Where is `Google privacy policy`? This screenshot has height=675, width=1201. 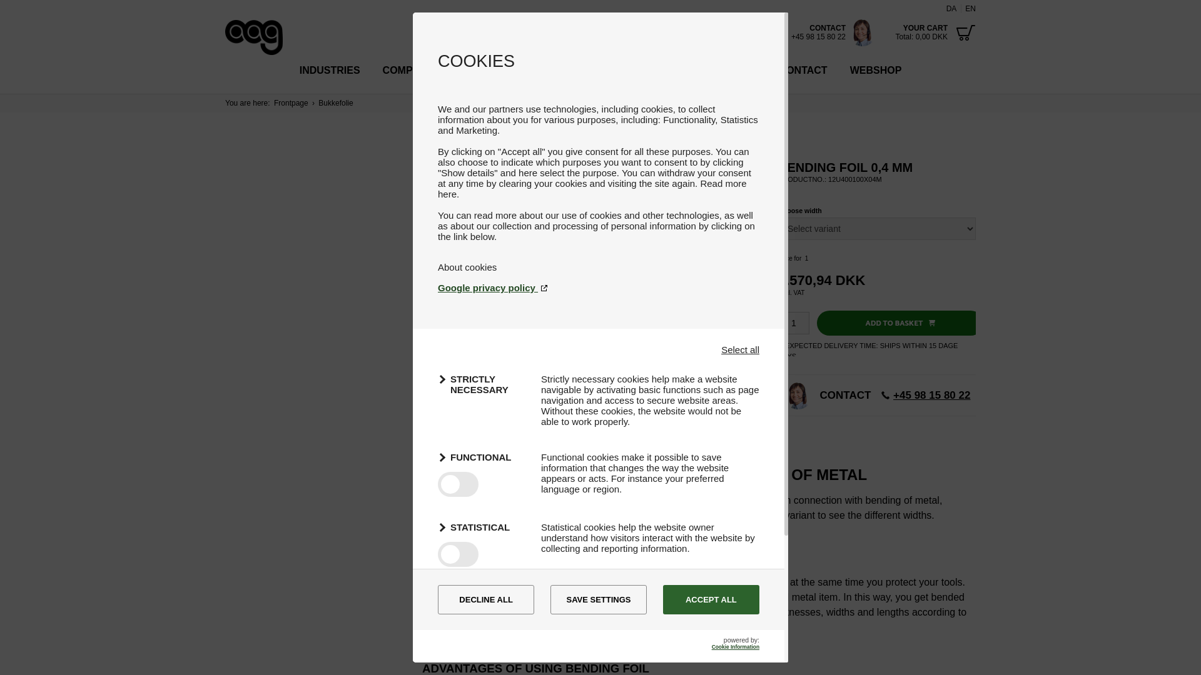 Google privacy policy is located at coordinates (598, 287).